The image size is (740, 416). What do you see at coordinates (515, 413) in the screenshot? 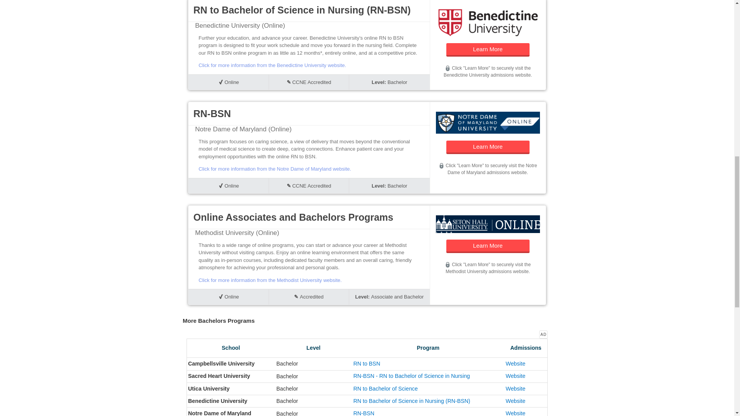
I see `Website` at bounding box center [515, 413].